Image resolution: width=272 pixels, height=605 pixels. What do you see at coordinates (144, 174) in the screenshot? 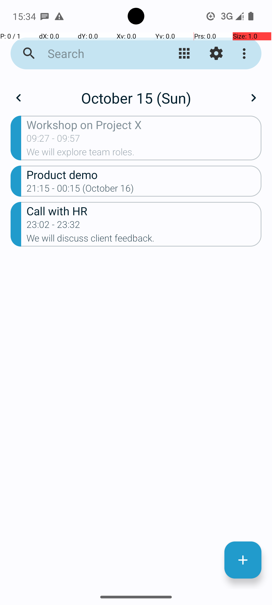
I see `Product demo` at bounding box center [144, 174].